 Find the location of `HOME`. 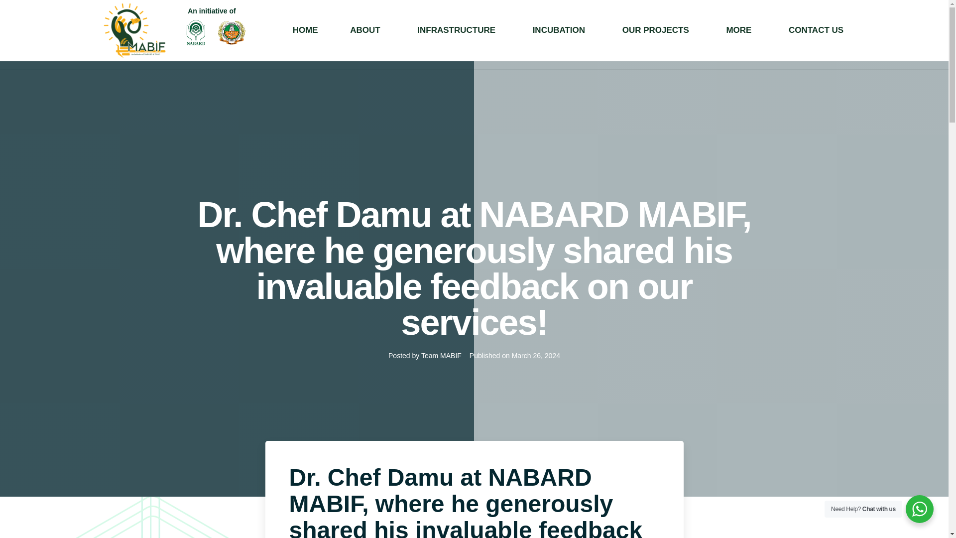

HOME is located at coordinates (279, 30).